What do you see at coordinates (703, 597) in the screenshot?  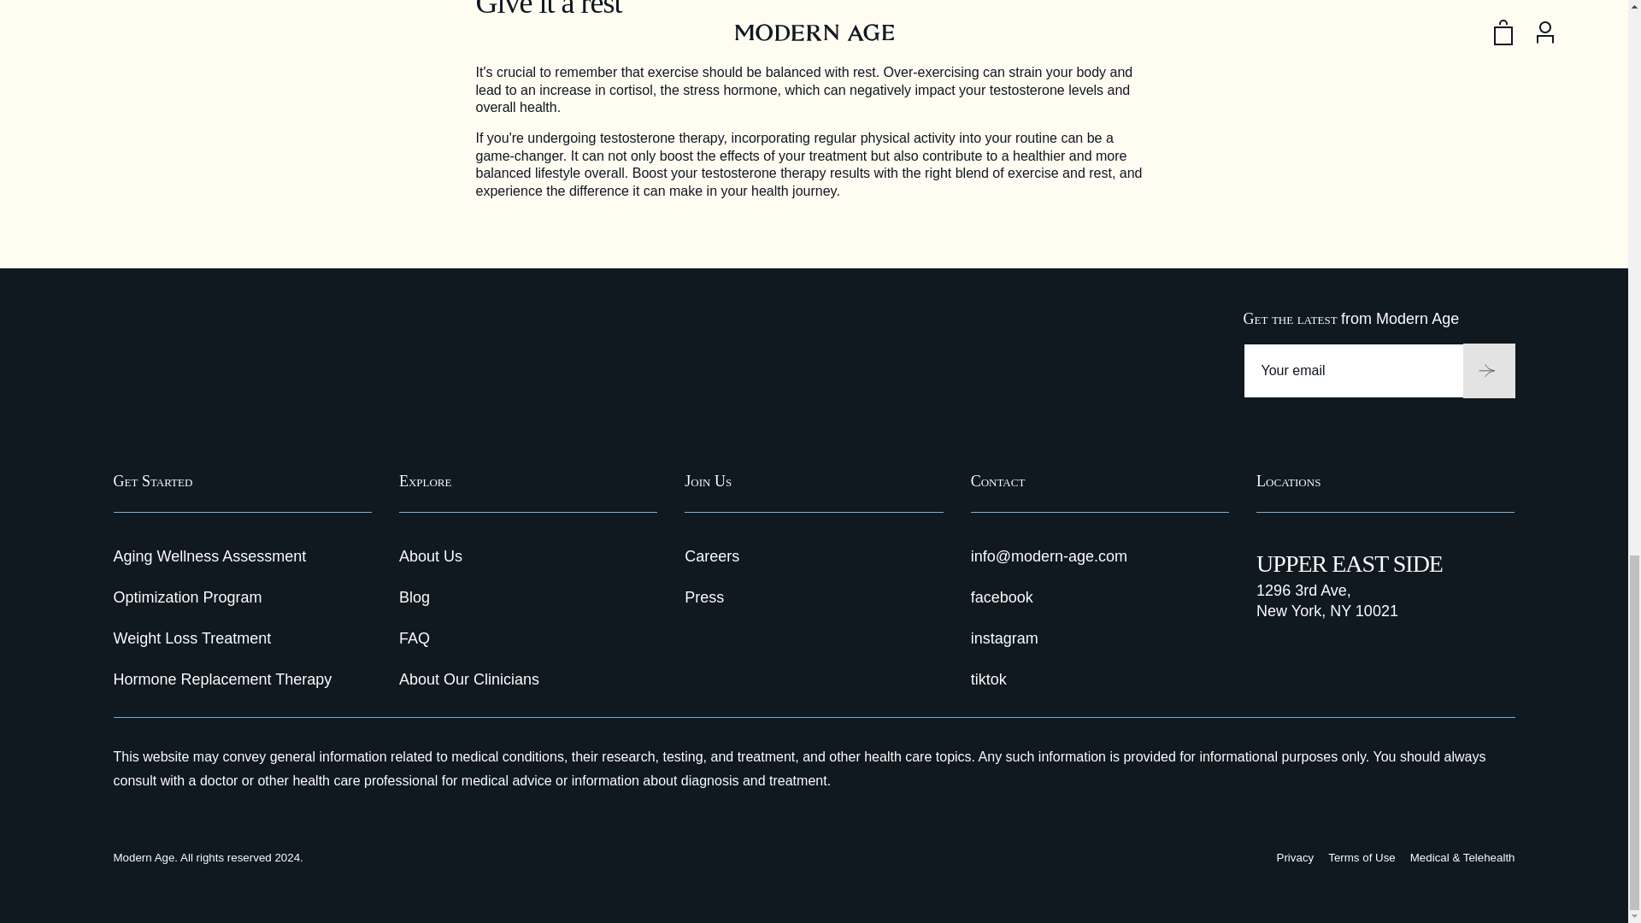 I see `Press` at bounding box center [703, 597].